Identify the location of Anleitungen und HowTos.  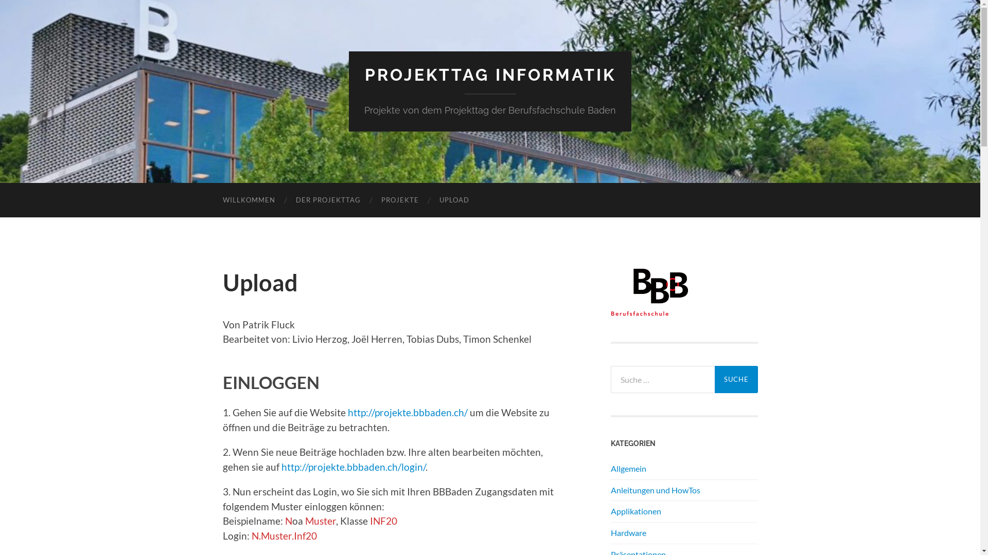
(655, 490).